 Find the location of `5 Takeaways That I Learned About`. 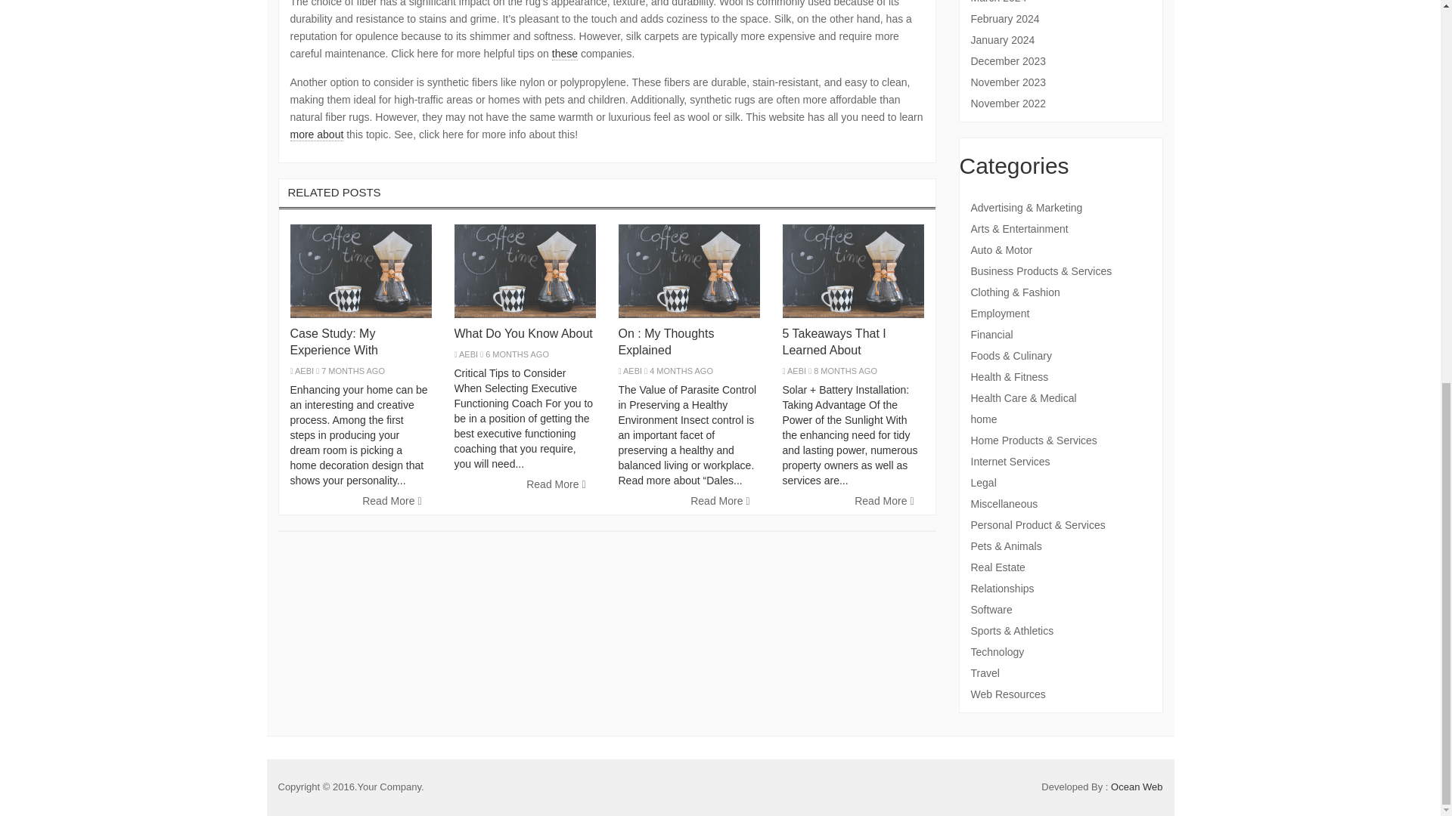

5 Takeaways That I Learned About is located at coordinates (833, 342).